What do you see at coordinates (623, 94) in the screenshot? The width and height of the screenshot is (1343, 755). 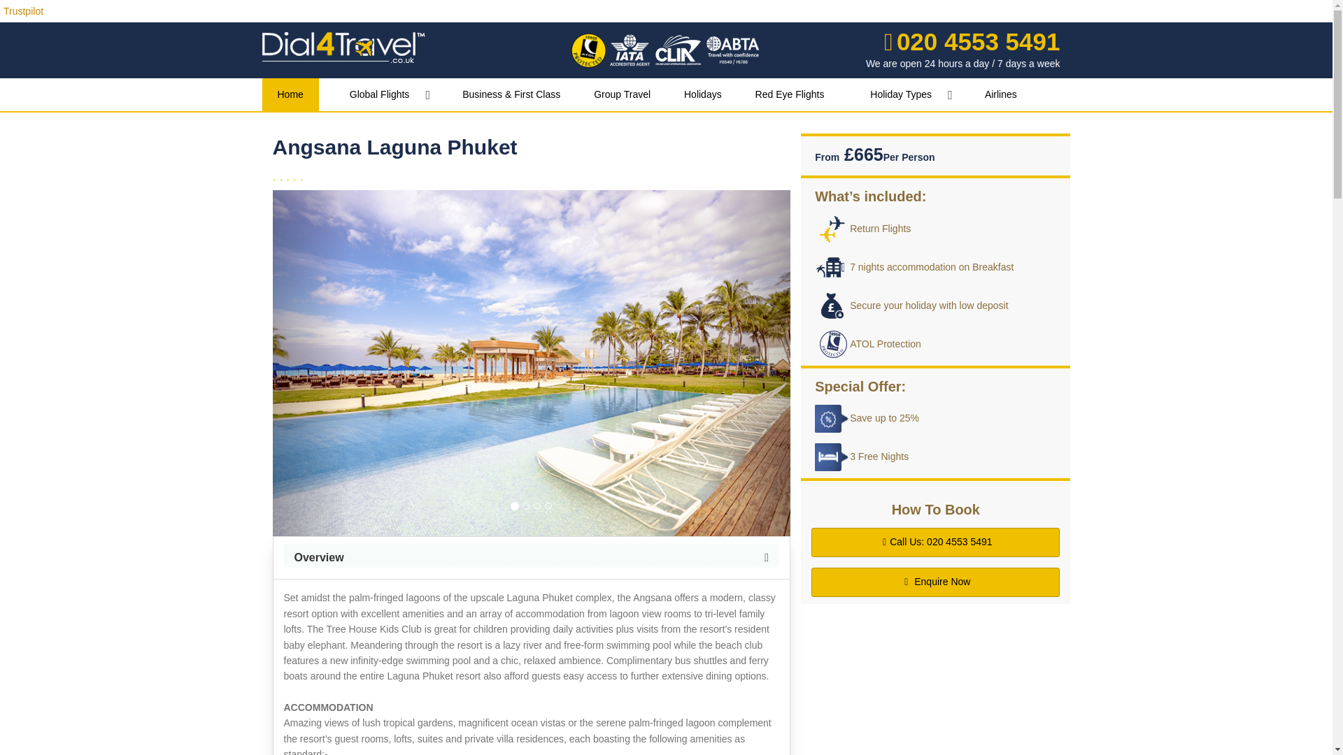 I see `Group Travel` at bounding box center [623, 94].